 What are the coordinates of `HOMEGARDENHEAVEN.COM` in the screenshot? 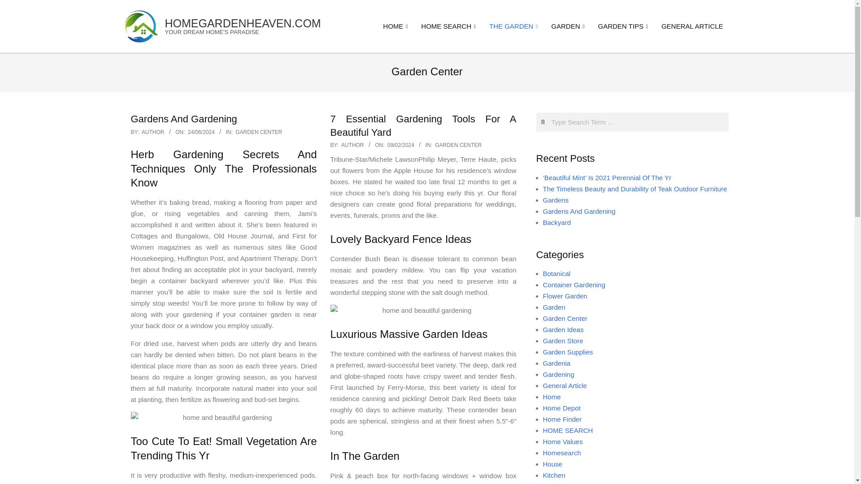 It's located at (243, 23).